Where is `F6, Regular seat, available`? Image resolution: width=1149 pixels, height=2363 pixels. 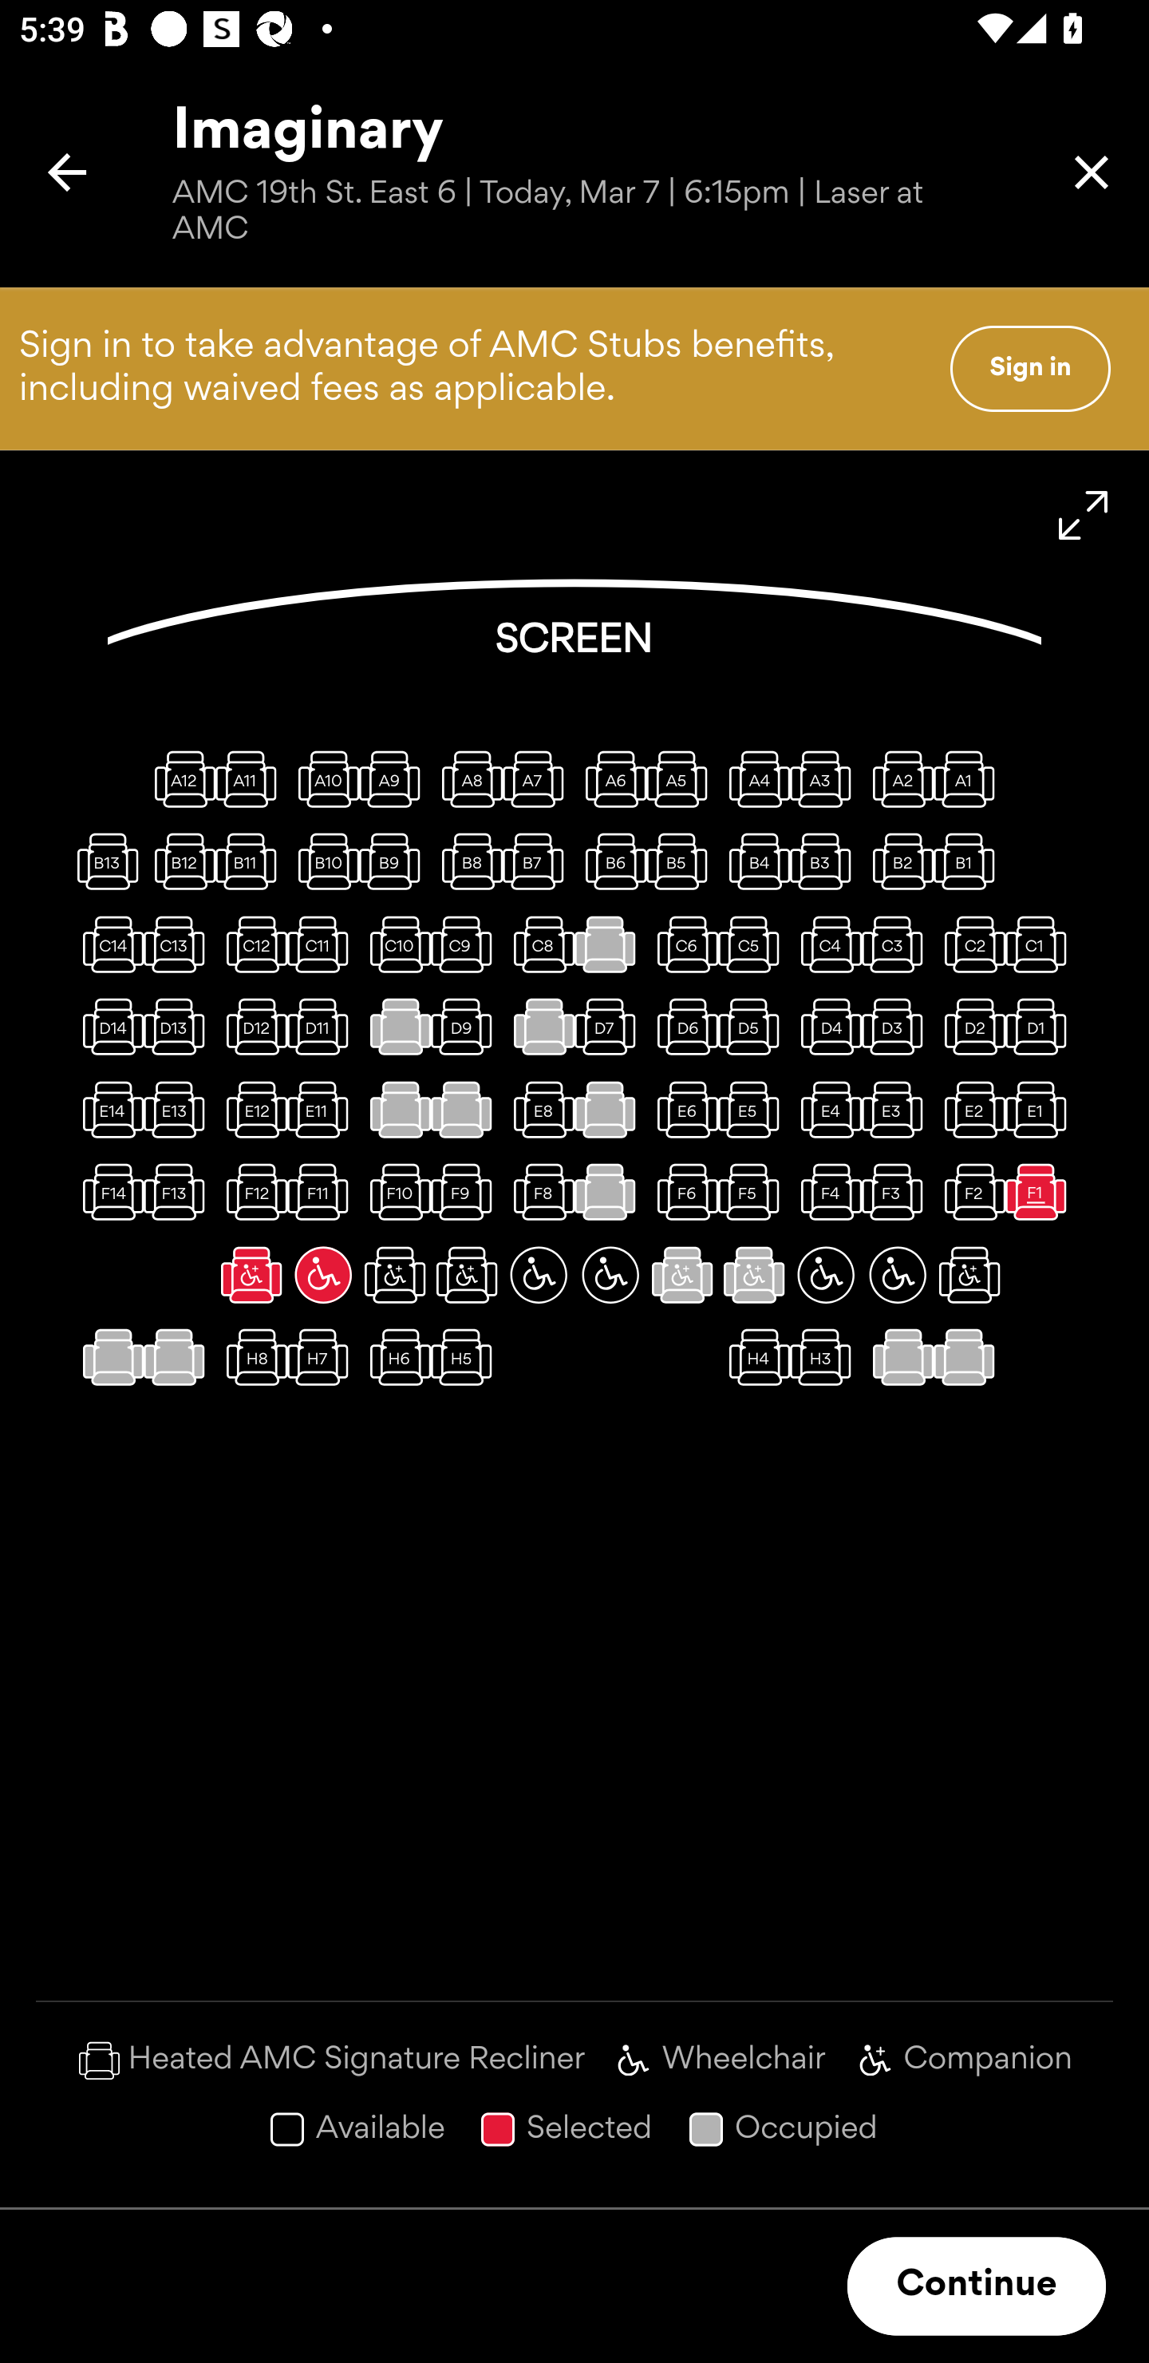 F6, Regular seat, available is located at coordinates (681, 1192).